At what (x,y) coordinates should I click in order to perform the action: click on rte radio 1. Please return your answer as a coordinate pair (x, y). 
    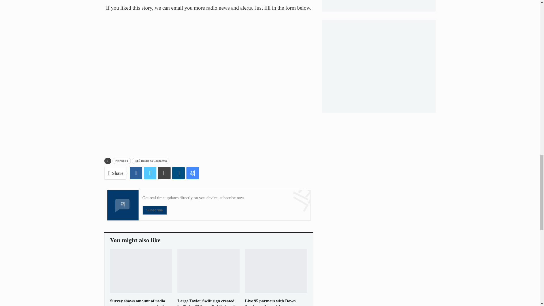
    Looking at the image, I should click on (122, 82).